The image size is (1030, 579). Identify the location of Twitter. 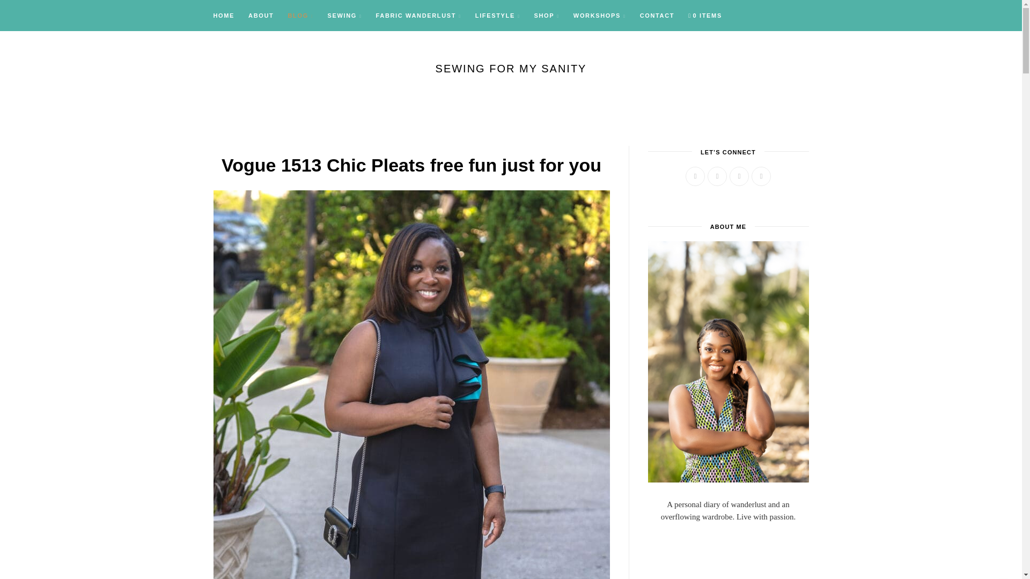
(717, 176).